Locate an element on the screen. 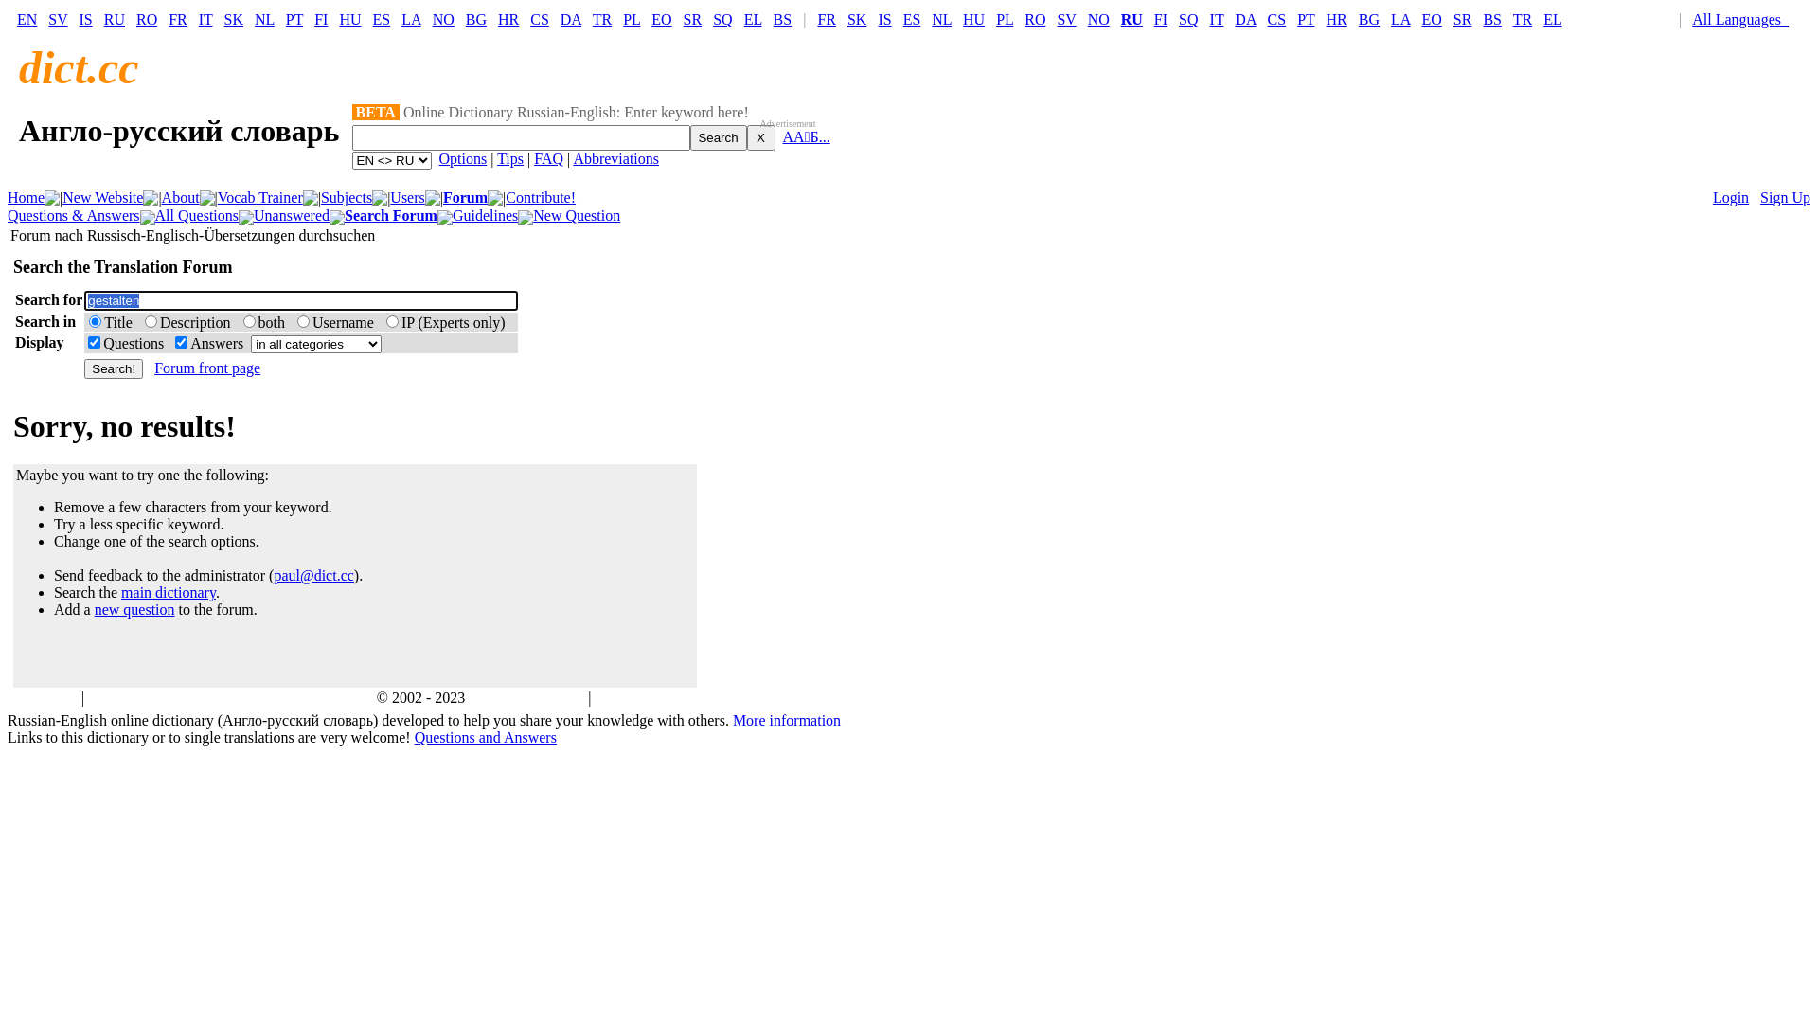 This screenshot has height=1023, width=1818. Login is located at coordinates (1731, 197).